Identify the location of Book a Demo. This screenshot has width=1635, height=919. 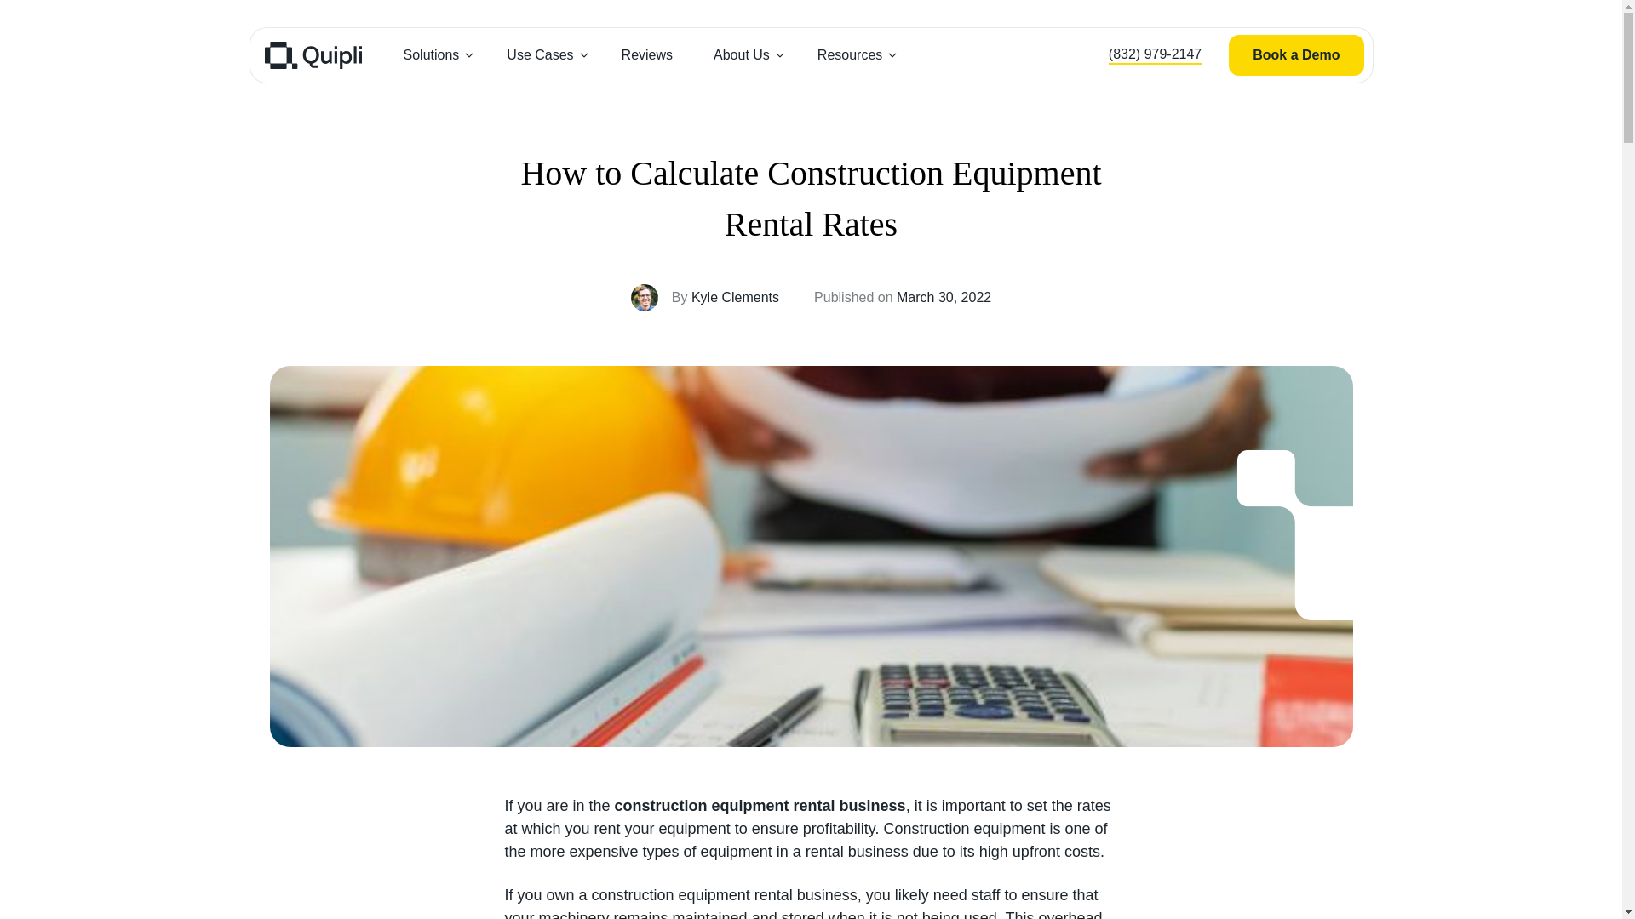
(1296, 54).